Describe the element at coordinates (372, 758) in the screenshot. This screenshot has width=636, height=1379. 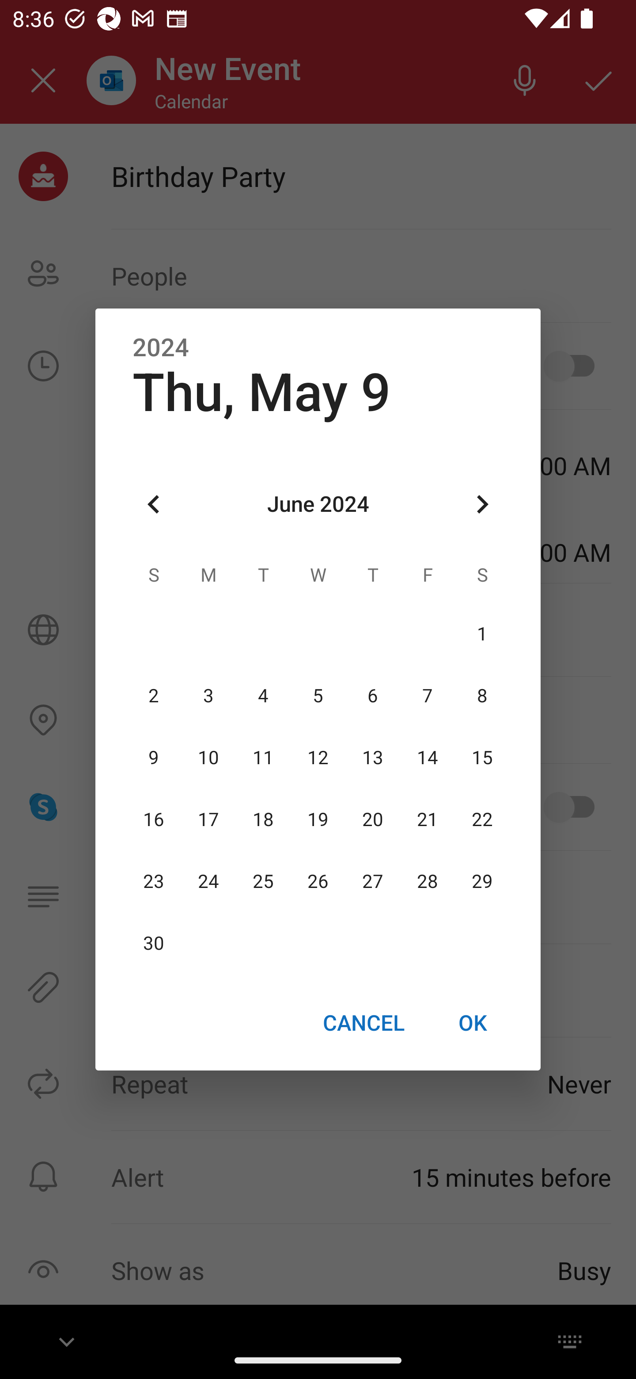
I see `13 13 June 2024` at that location.